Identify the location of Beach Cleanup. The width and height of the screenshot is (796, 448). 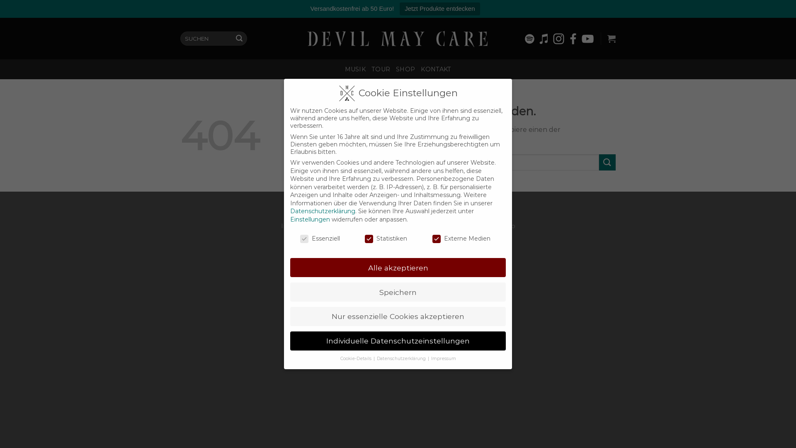
(493, 226).